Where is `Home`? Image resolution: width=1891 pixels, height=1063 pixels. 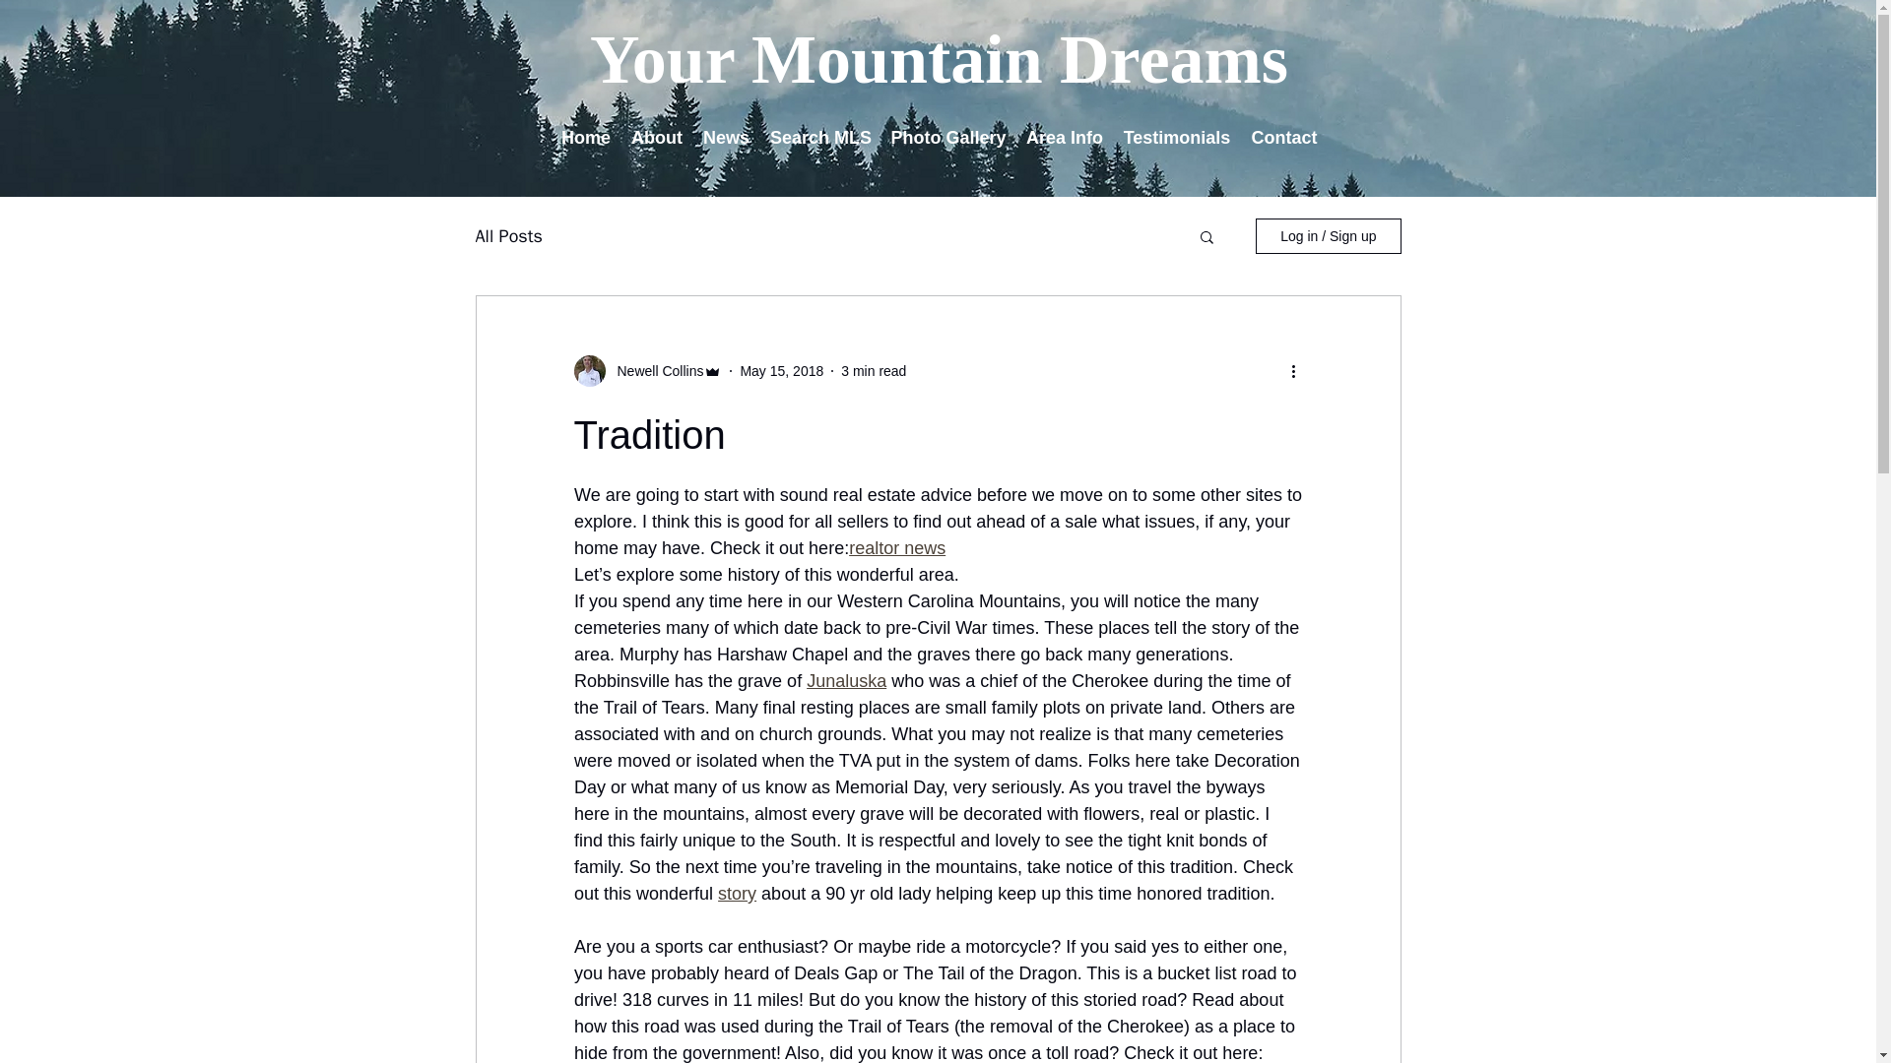 Home is located at coordinates (585, 138).